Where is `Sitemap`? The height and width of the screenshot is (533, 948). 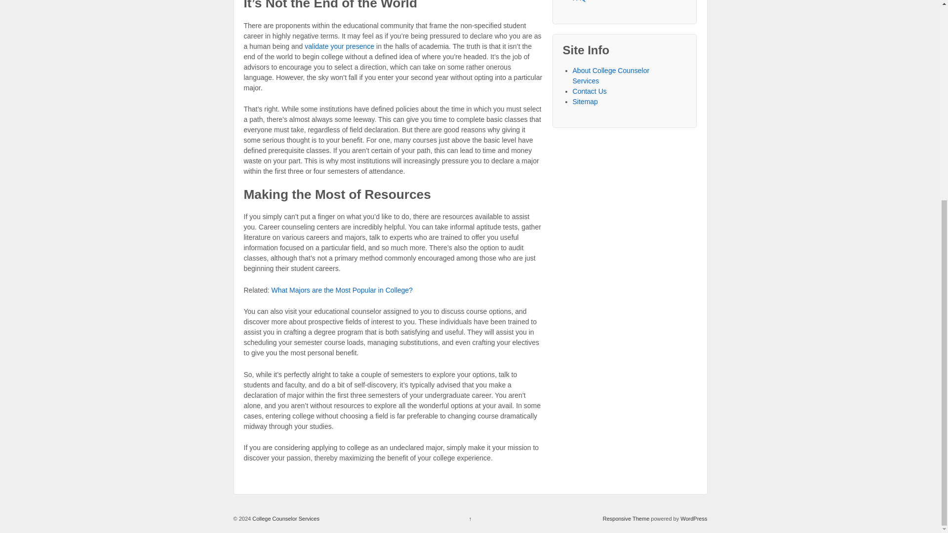
Sitemap is located at coordinates (585, 101).